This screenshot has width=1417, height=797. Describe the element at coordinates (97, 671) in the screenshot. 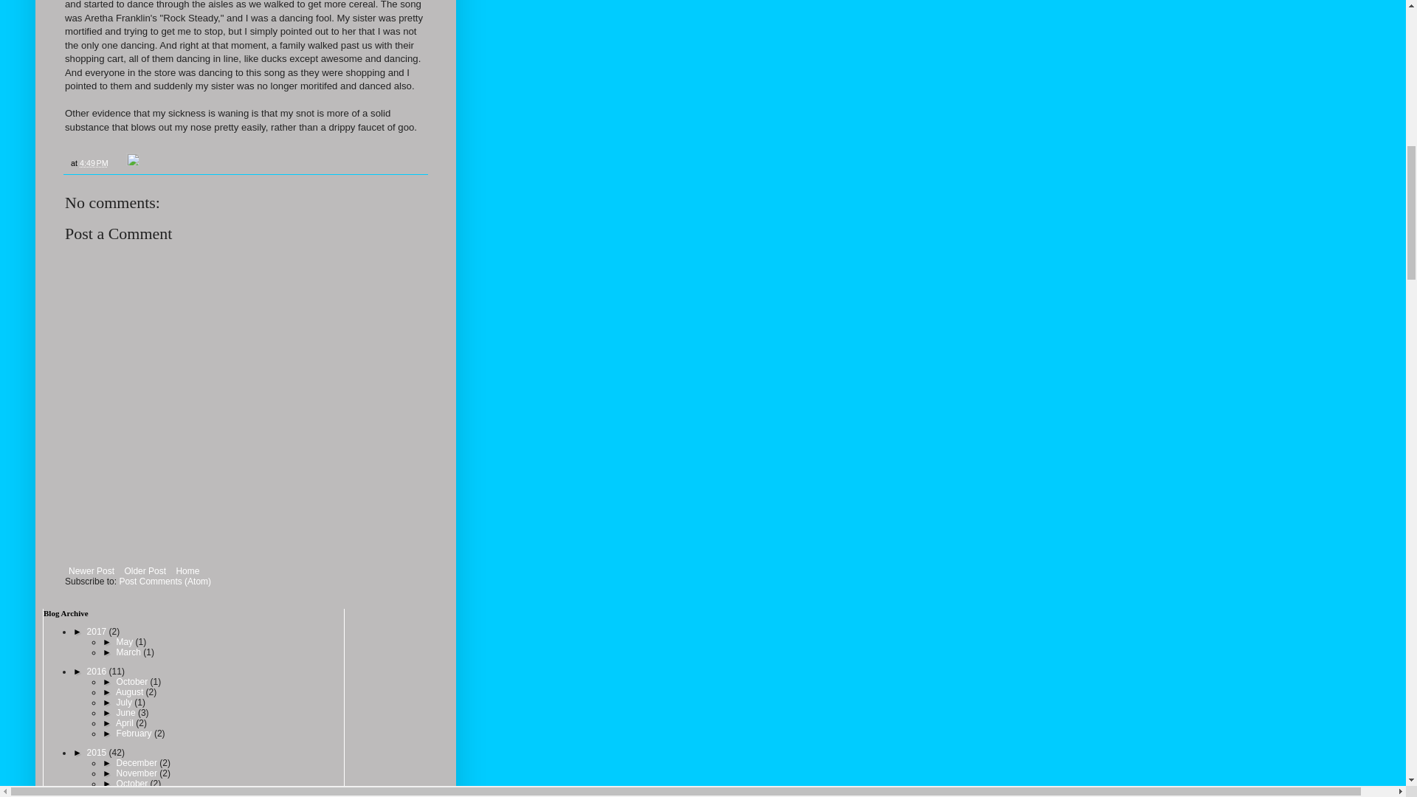

I see `2016` at that location.